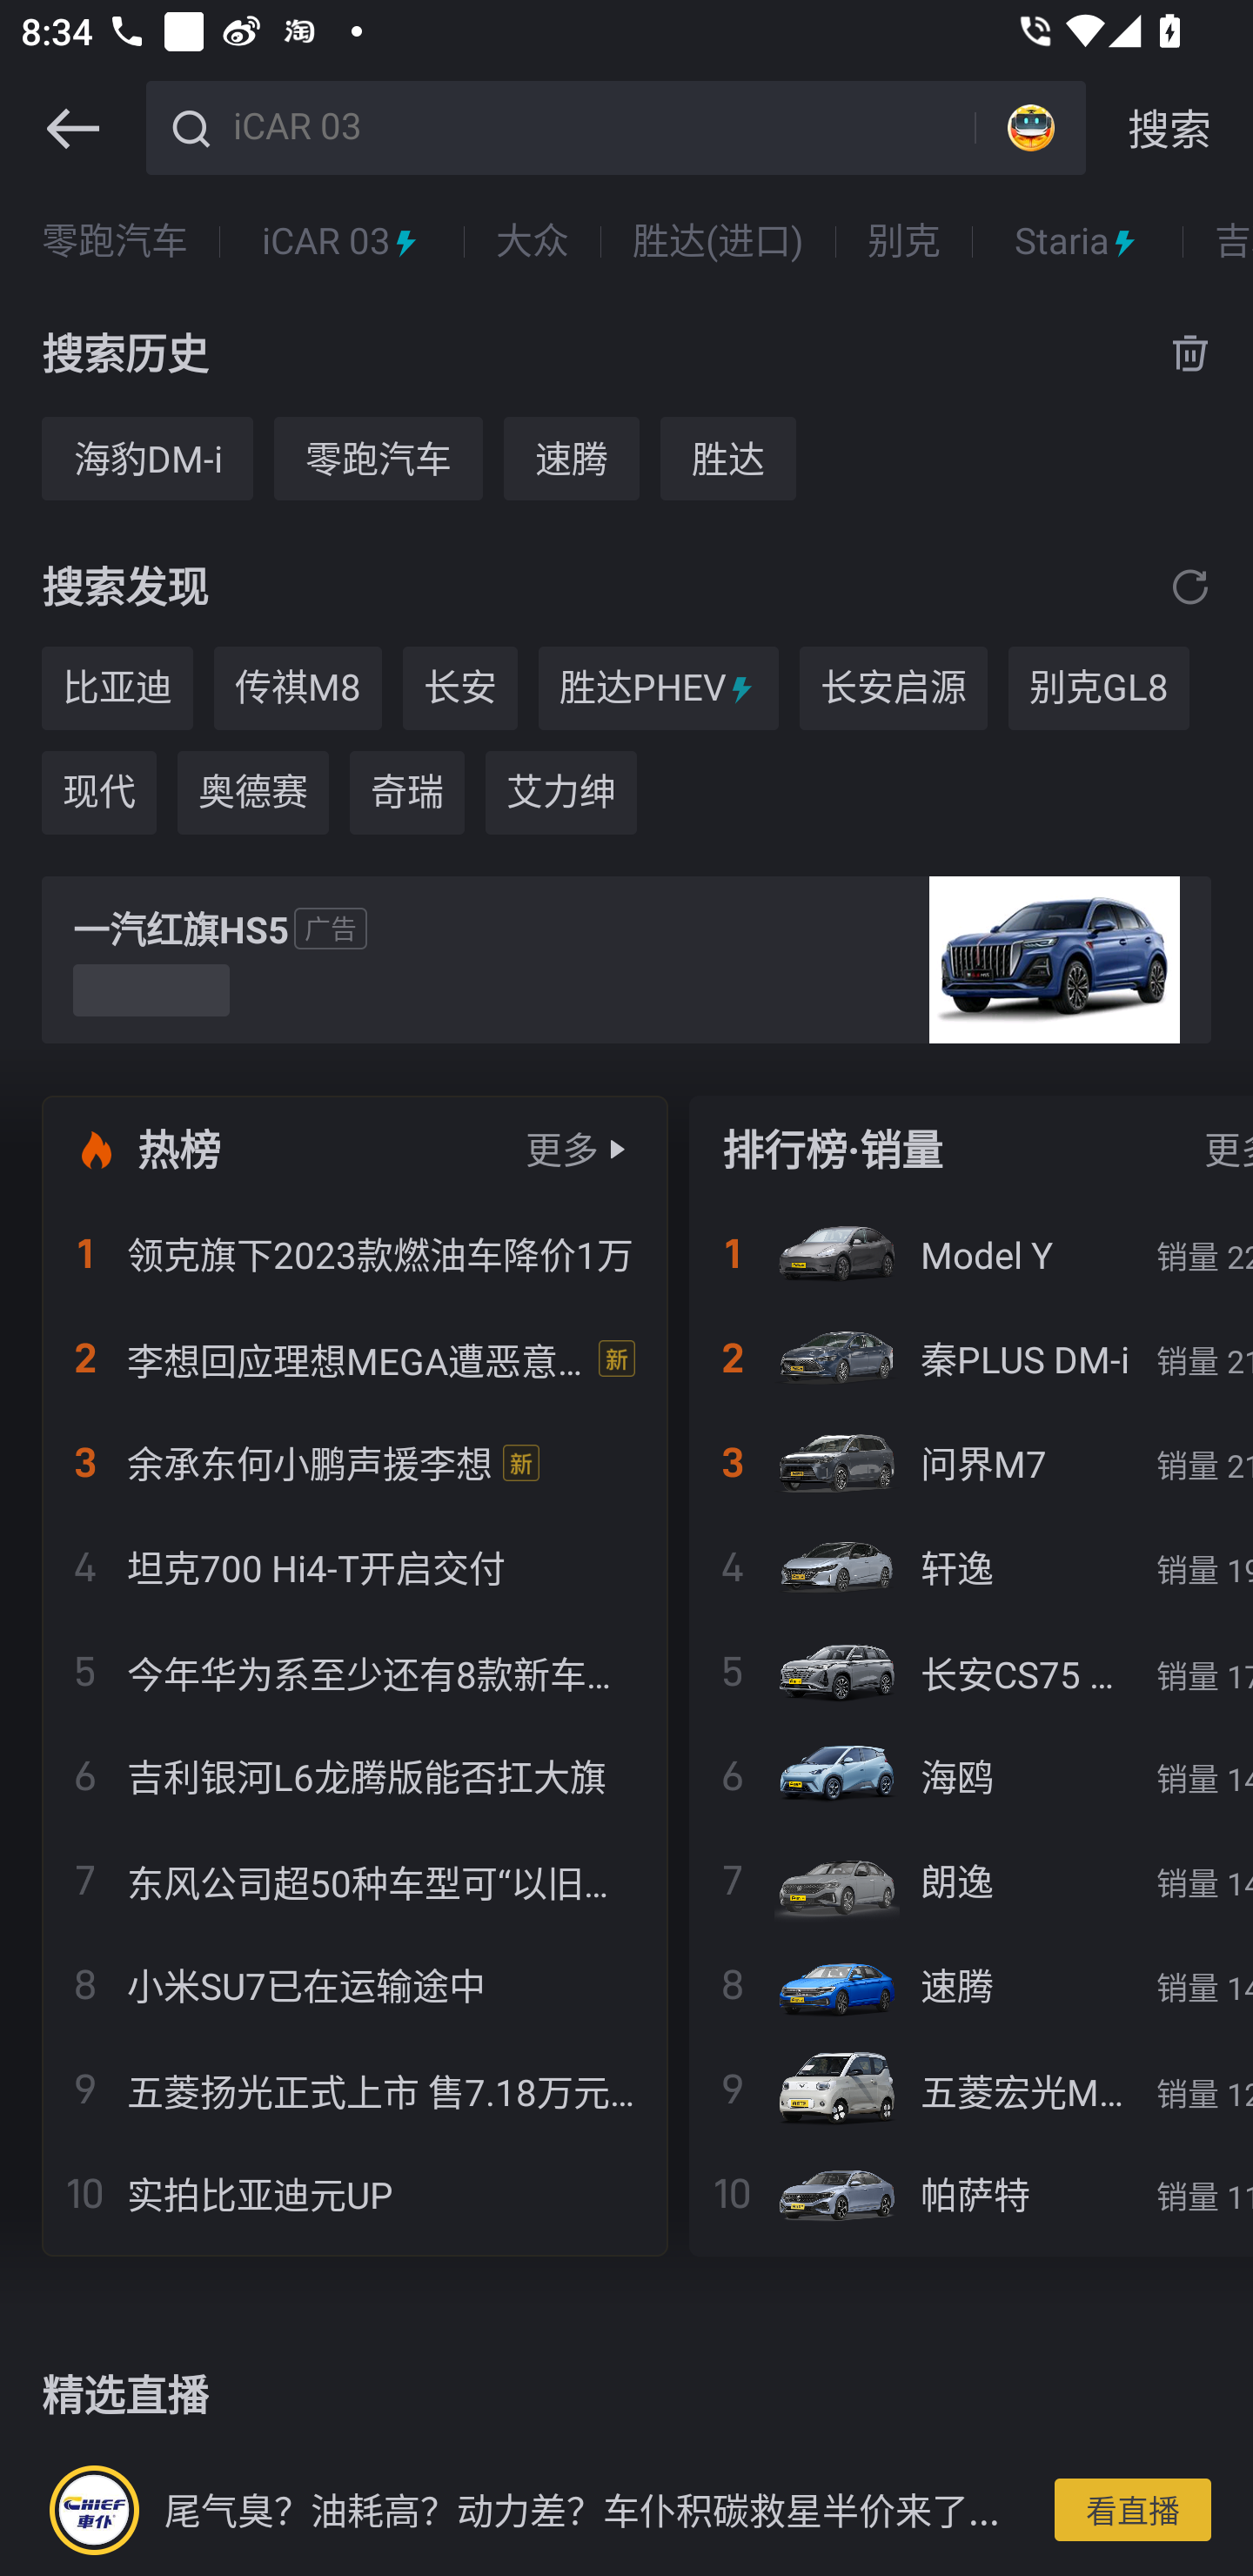  Describe the element at coordinates (626, 2508) in the screenshot. I see `尾气臭？油耗高？动力差？车仆积碳救星半价来了... 看直播` at that location.